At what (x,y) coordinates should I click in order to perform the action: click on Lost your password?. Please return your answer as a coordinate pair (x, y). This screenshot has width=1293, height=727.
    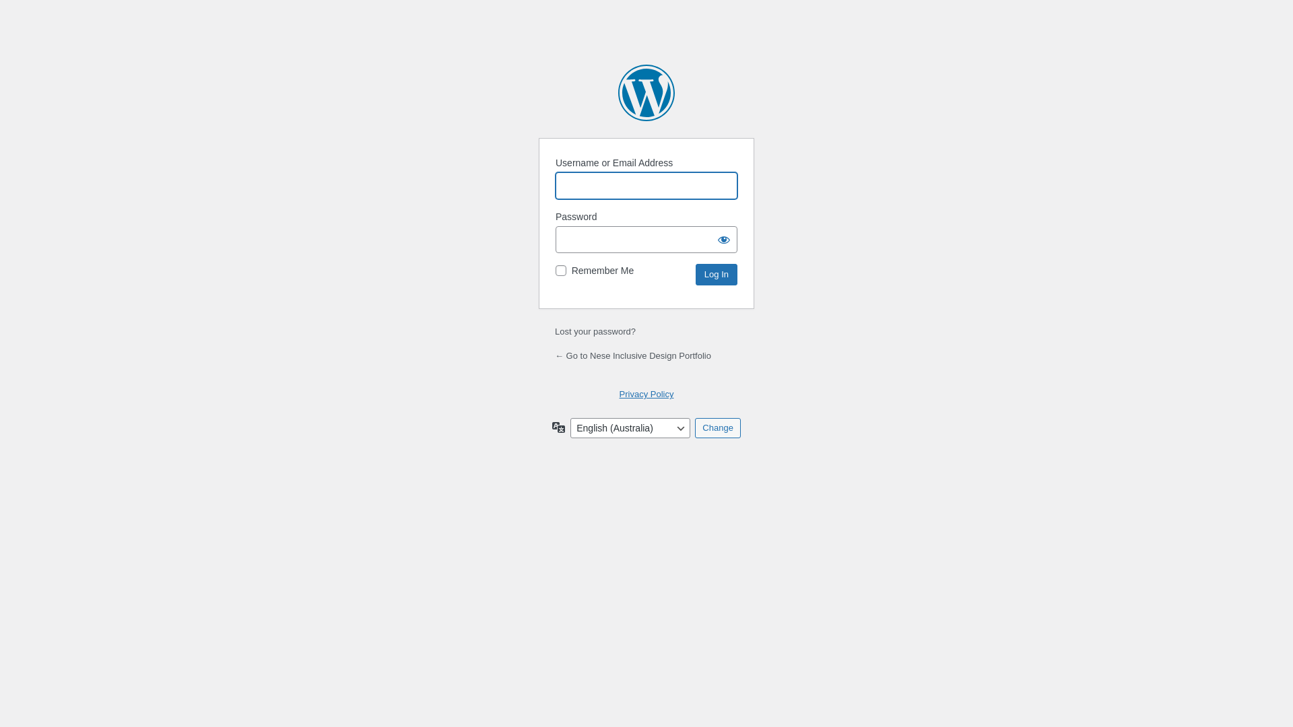
    Looking at the image, I should click on (595, 331).